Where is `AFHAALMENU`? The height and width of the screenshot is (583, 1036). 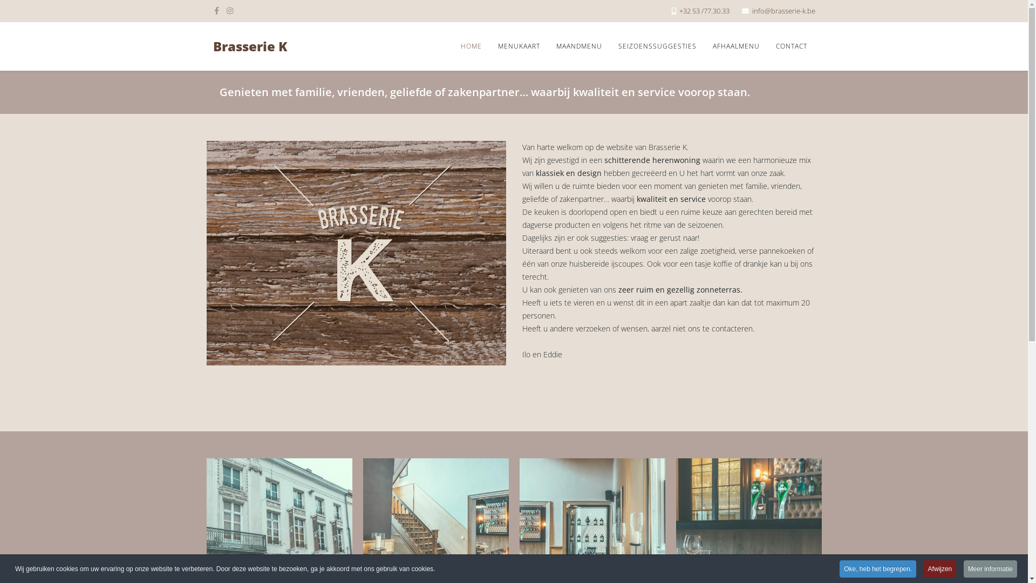
AFHAALMENU is located at coordinates (736, 46).